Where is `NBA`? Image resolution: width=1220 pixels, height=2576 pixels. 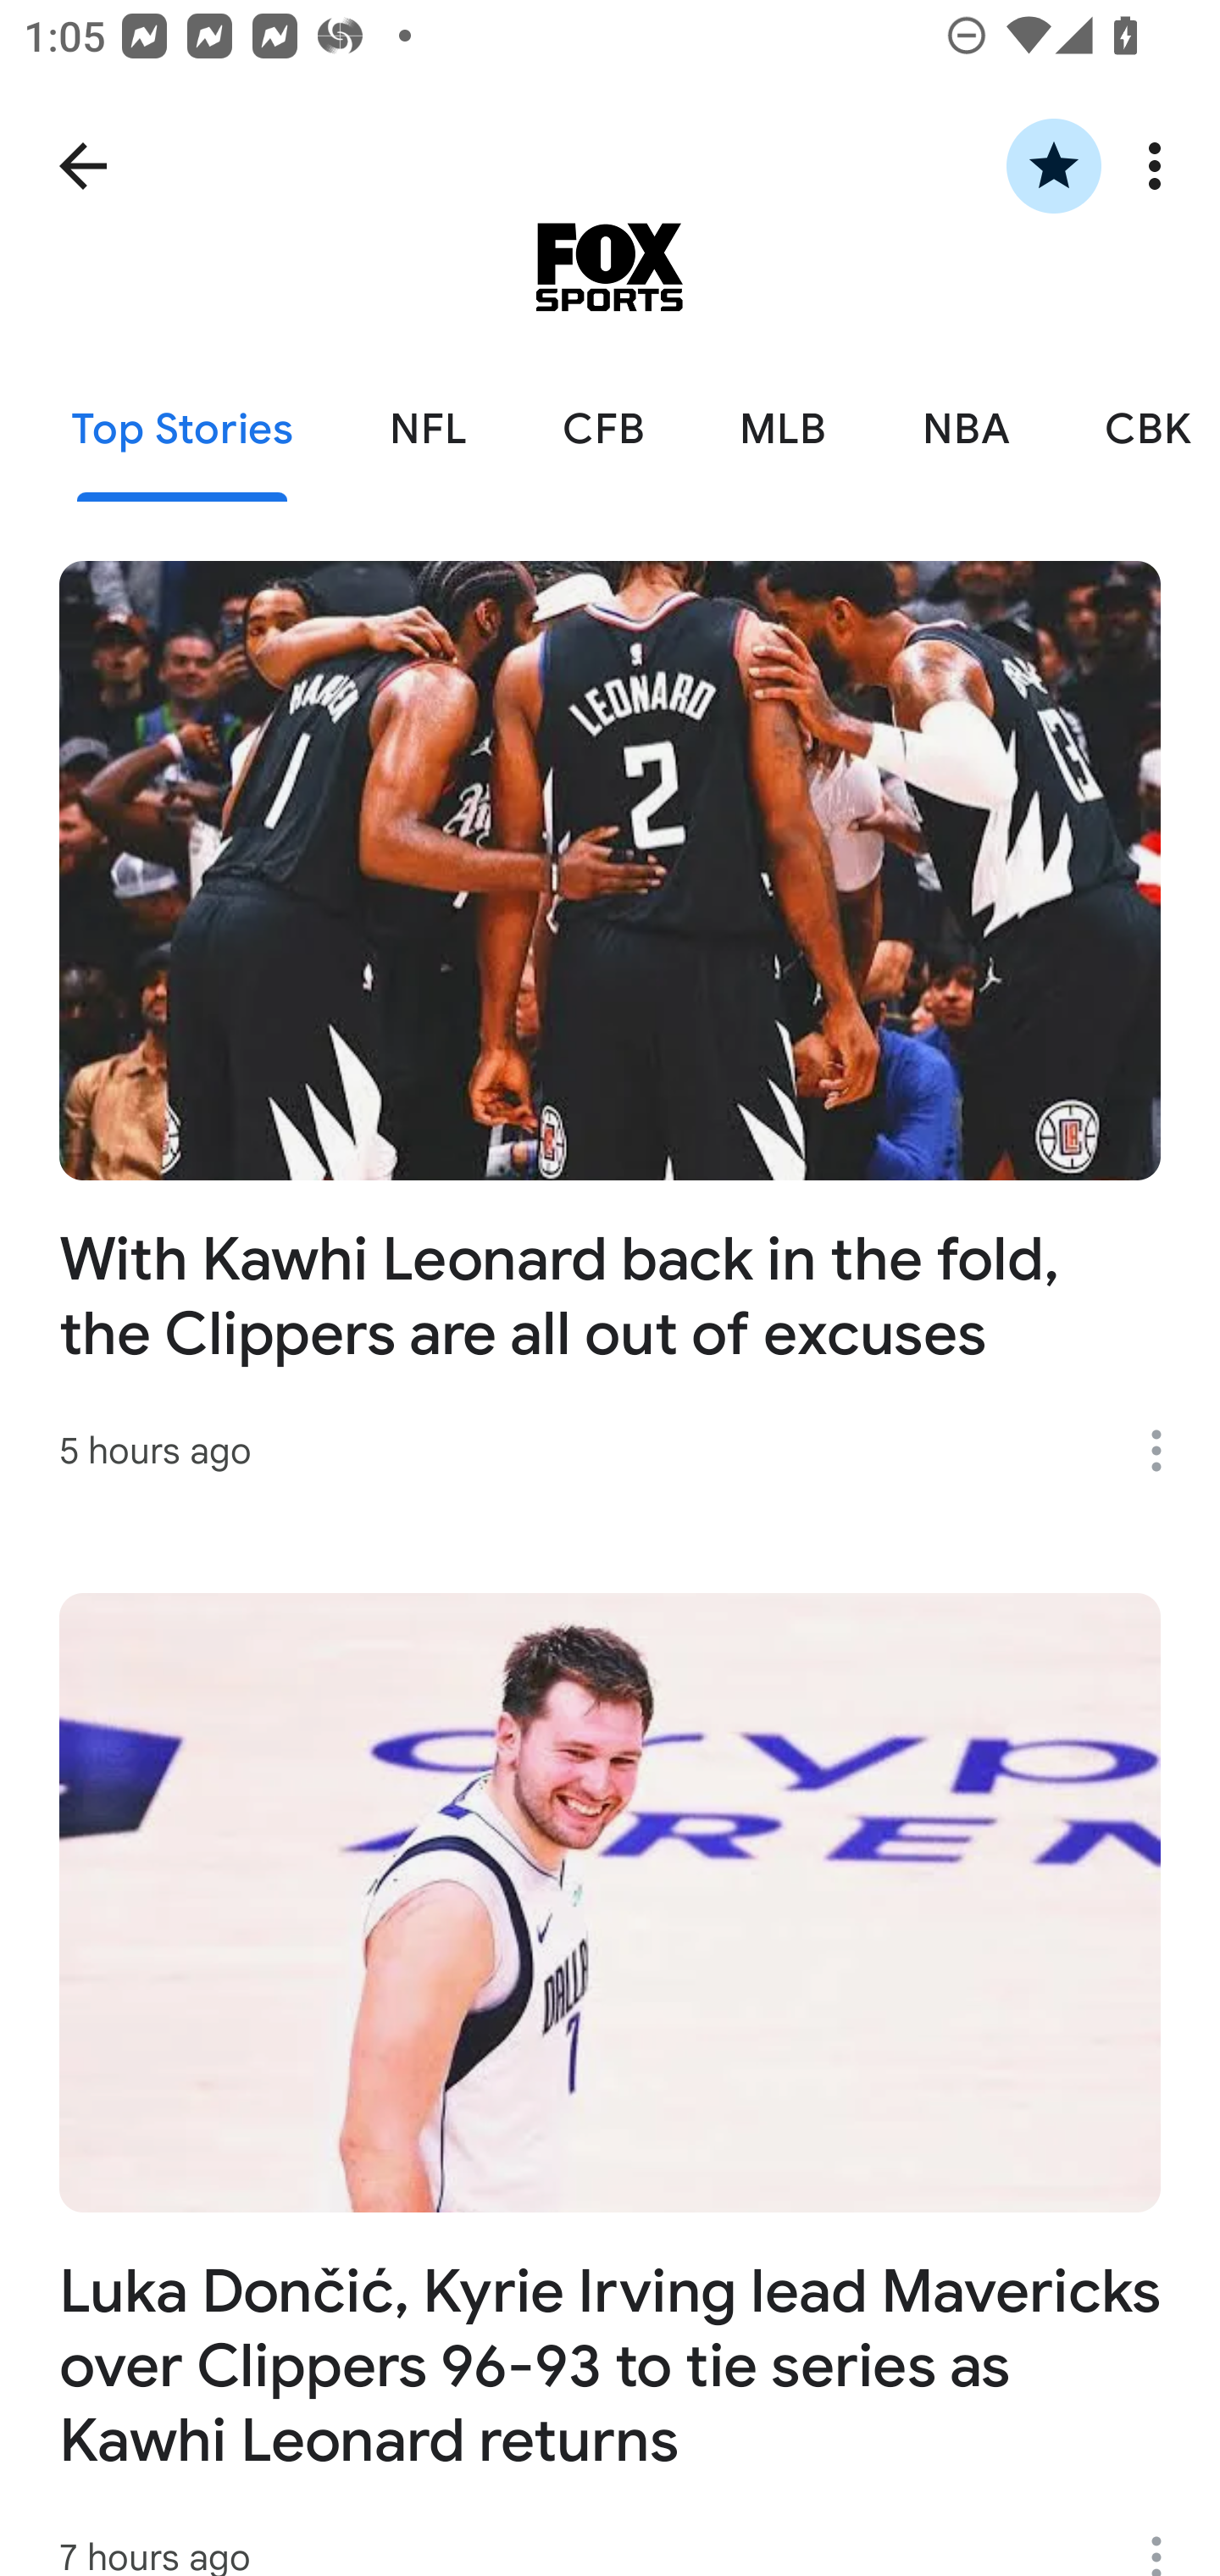 NBA is located at coordinates (966, 430).